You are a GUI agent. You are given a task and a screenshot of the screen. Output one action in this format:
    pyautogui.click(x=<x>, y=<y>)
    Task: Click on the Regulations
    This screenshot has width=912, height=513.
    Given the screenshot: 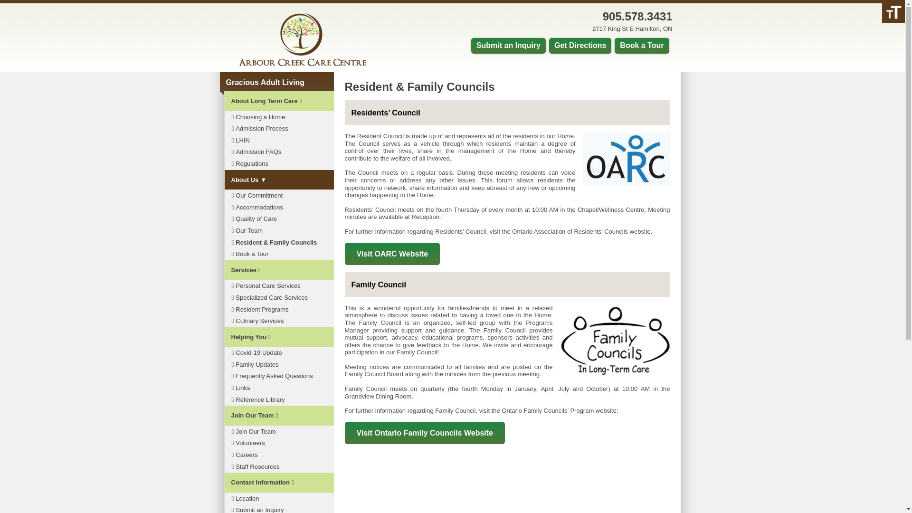 What is the action you would take?
    pyautogui.click(x=250, y=164)
    